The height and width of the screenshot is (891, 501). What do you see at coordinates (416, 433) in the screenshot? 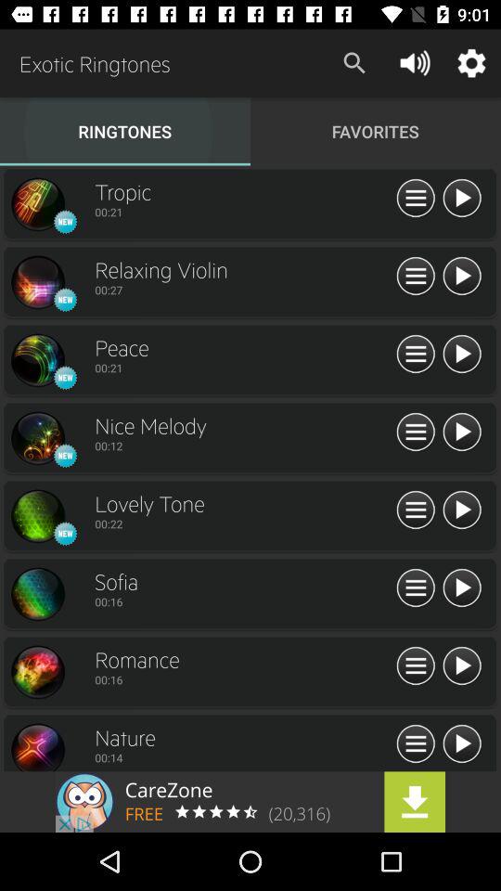
I see `see more options` at bounding box center [416, 433].